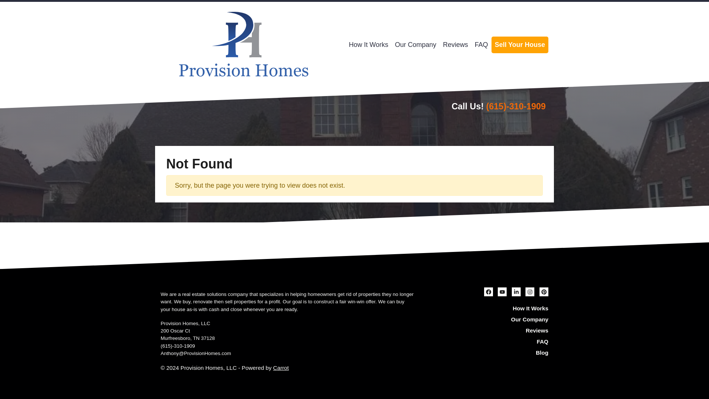 The width and height of the screenshot is (709, 399). Describe the element at coordinates (530, 292) in the screenshot. I see `Instagram` at that location.